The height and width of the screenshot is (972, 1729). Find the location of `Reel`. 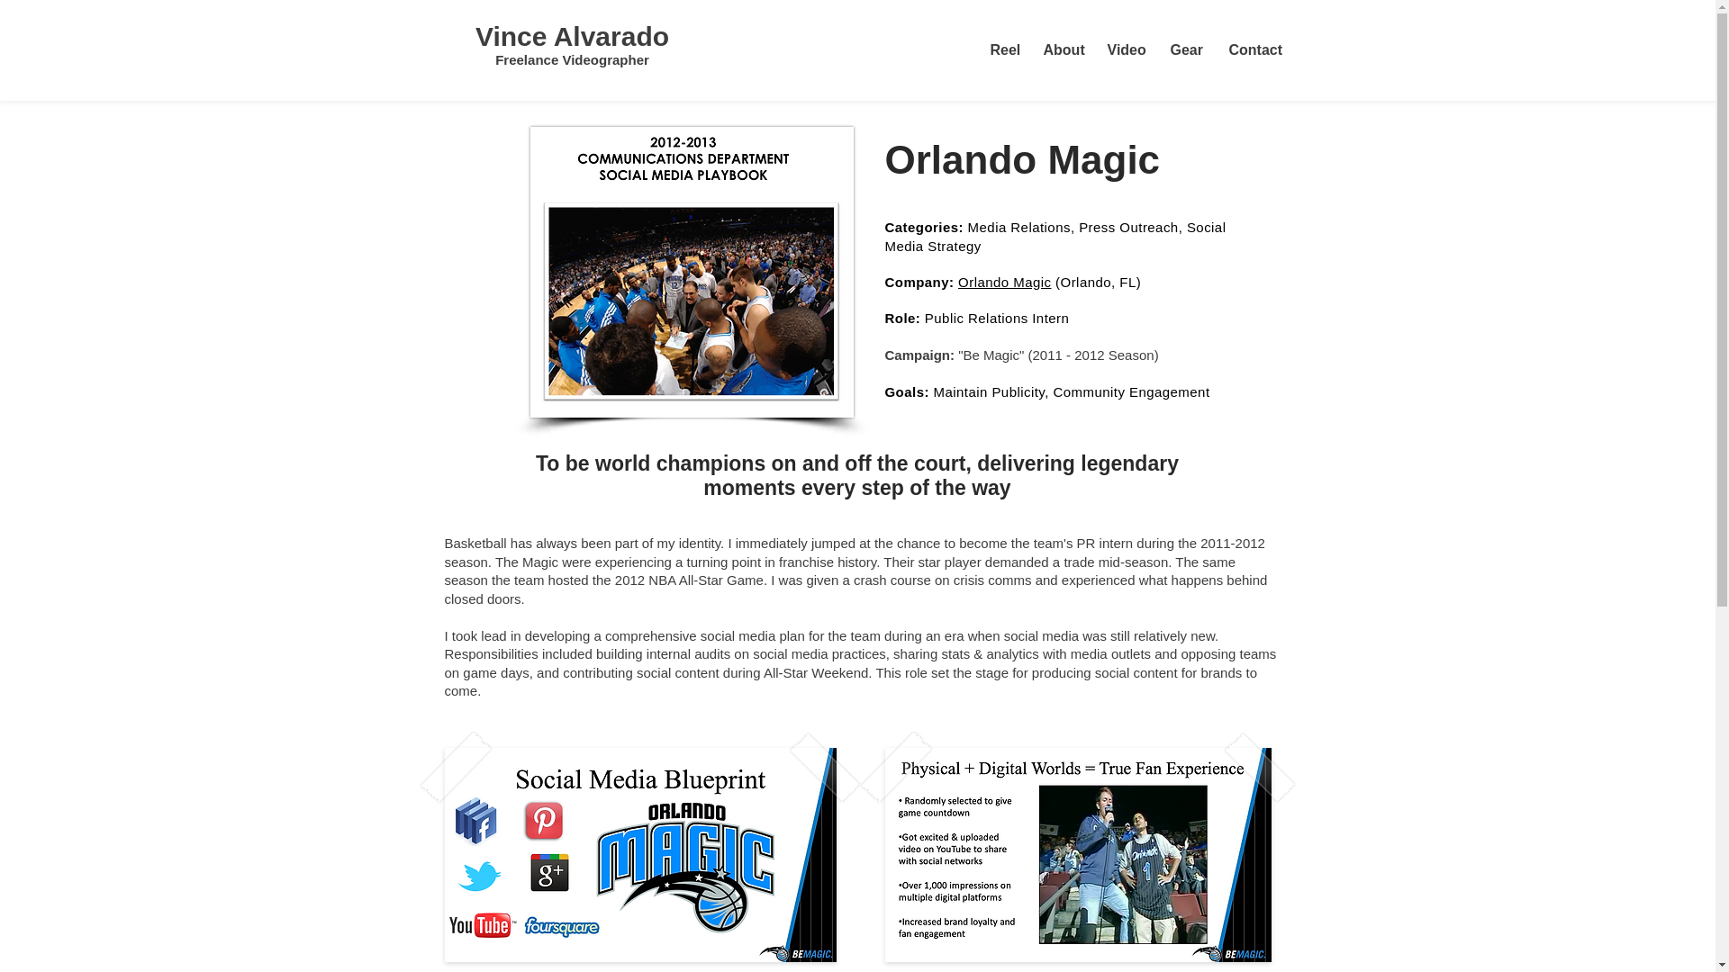

Reel is located at coordinates (1002, 49).